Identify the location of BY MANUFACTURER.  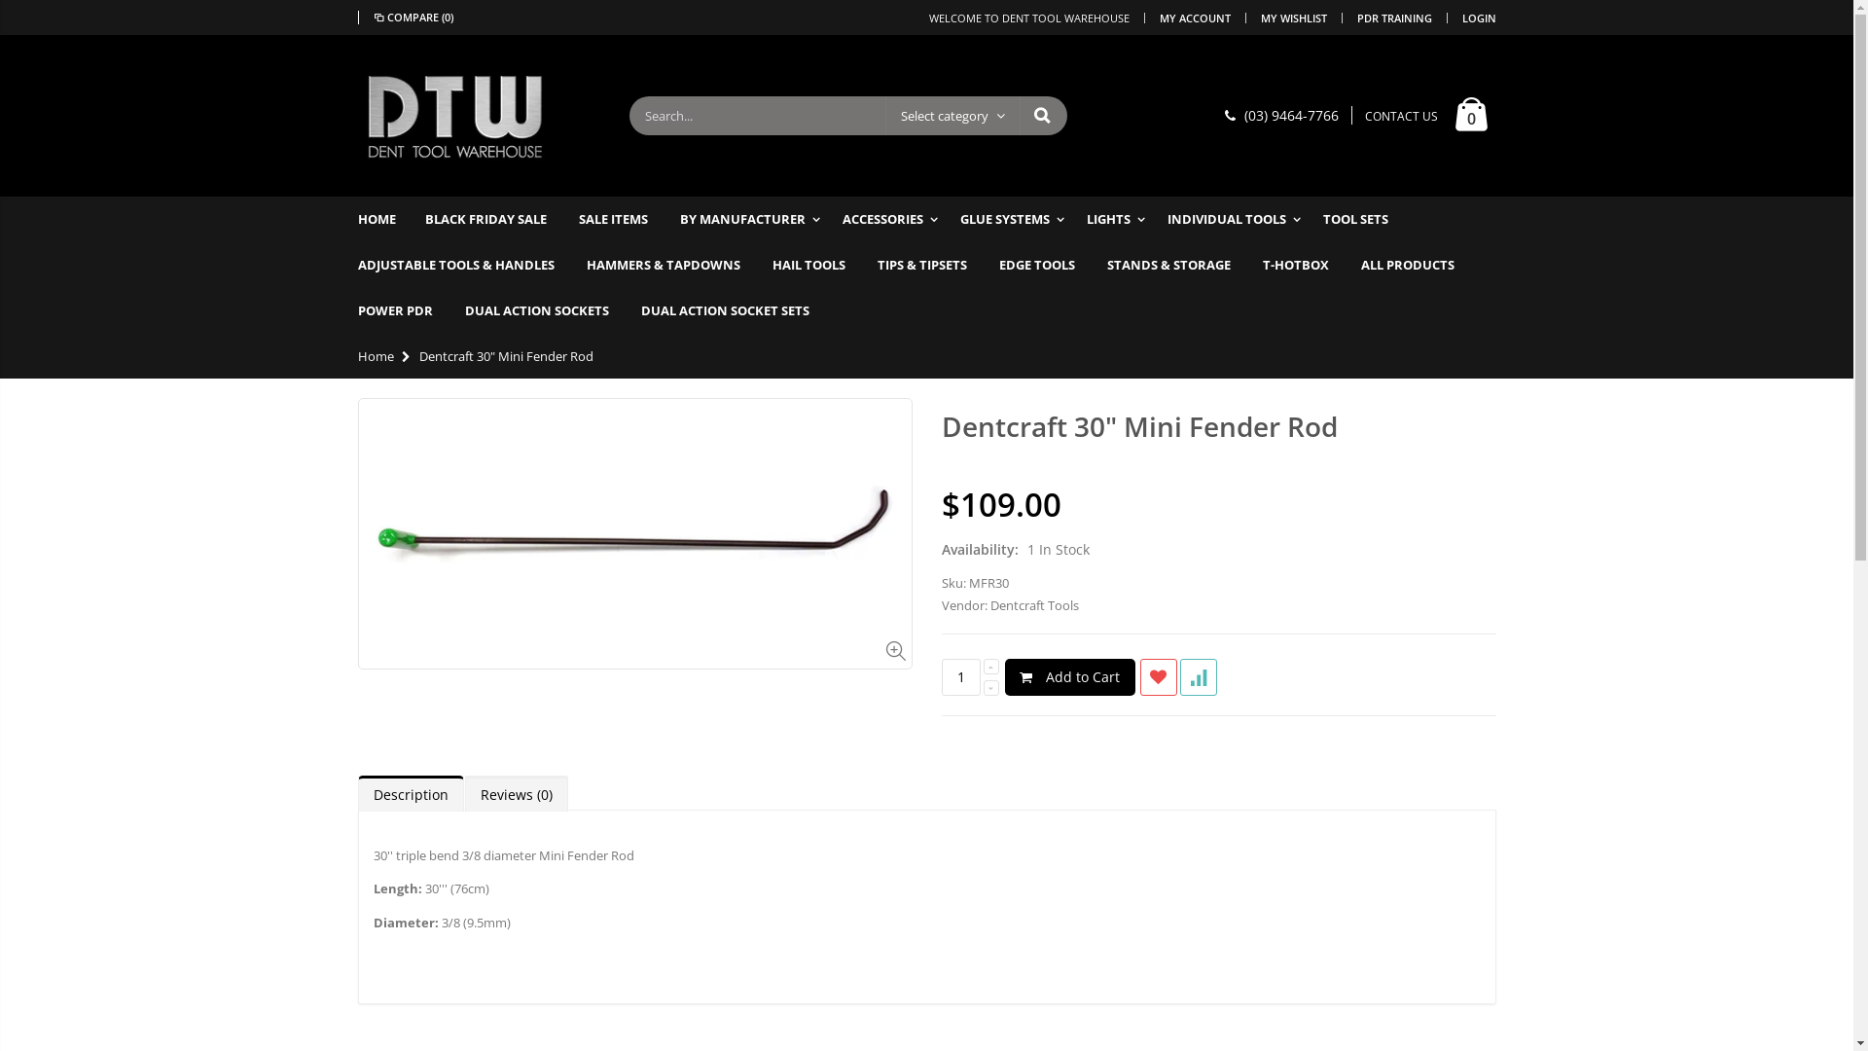
(754, 220).